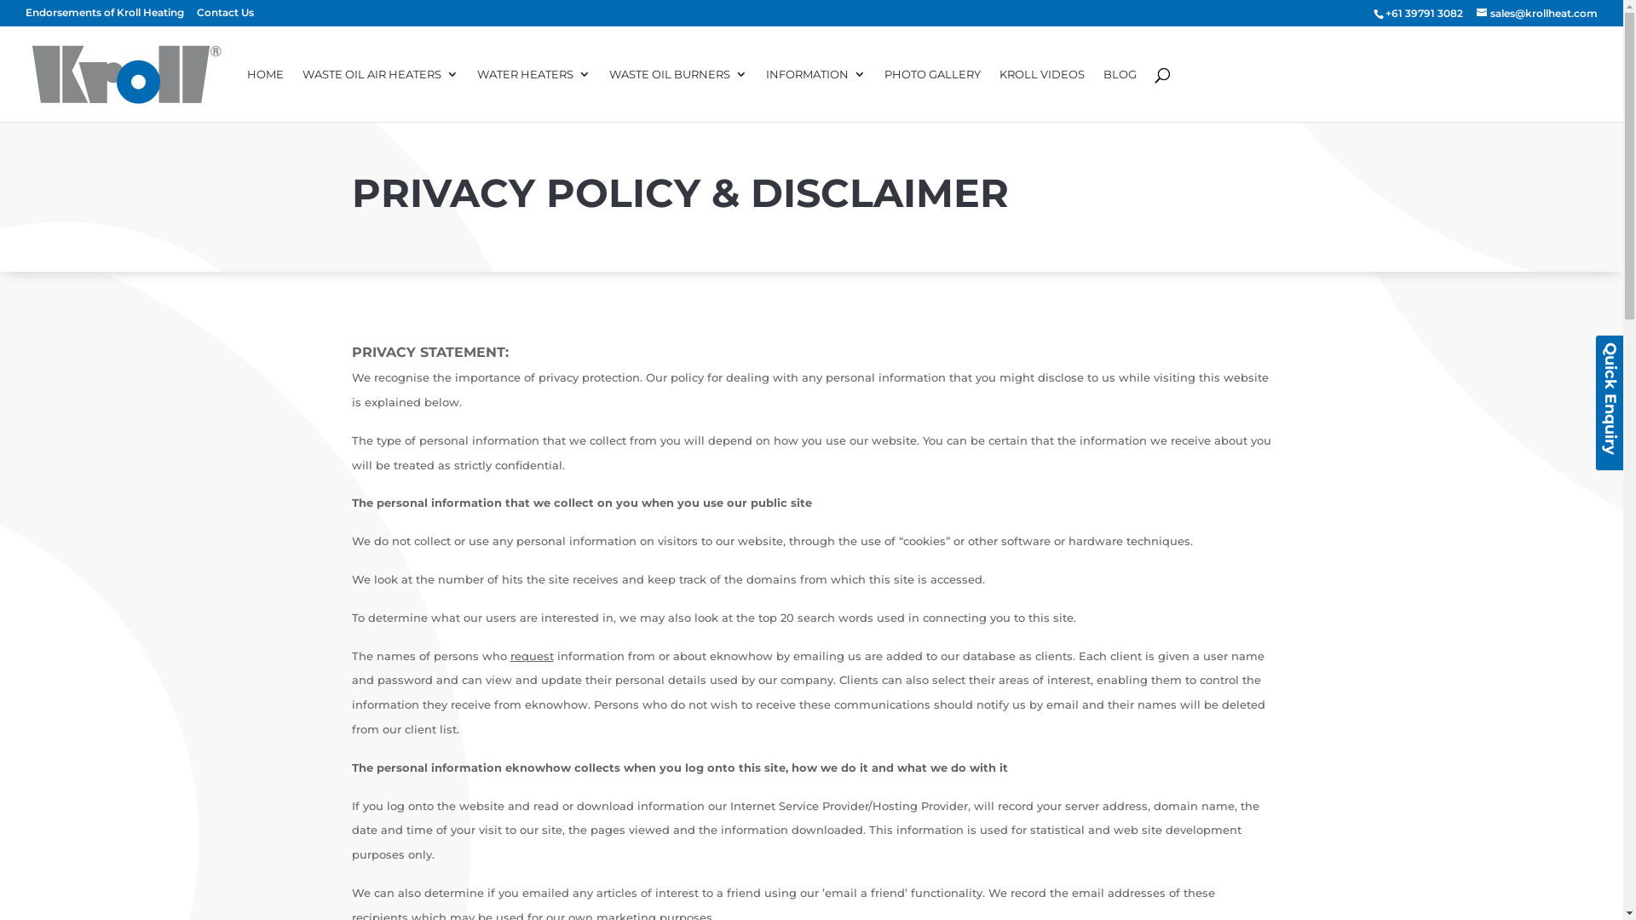  I want to click on BLOG, so click(1120, 95).